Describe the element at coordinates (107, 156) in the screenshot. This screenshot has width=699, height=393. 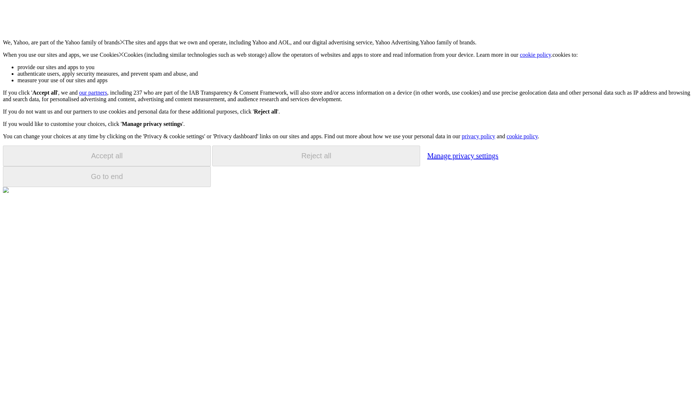
I see `Accept all` at that location.